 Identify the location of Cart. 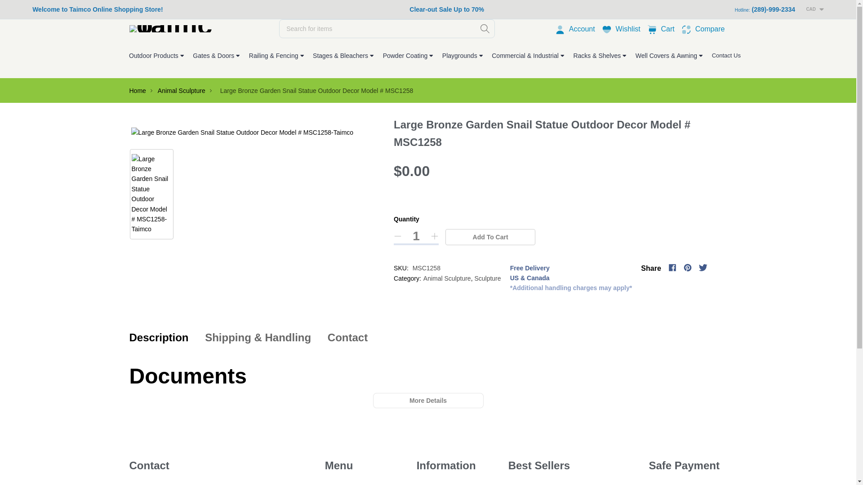
(628, 29).